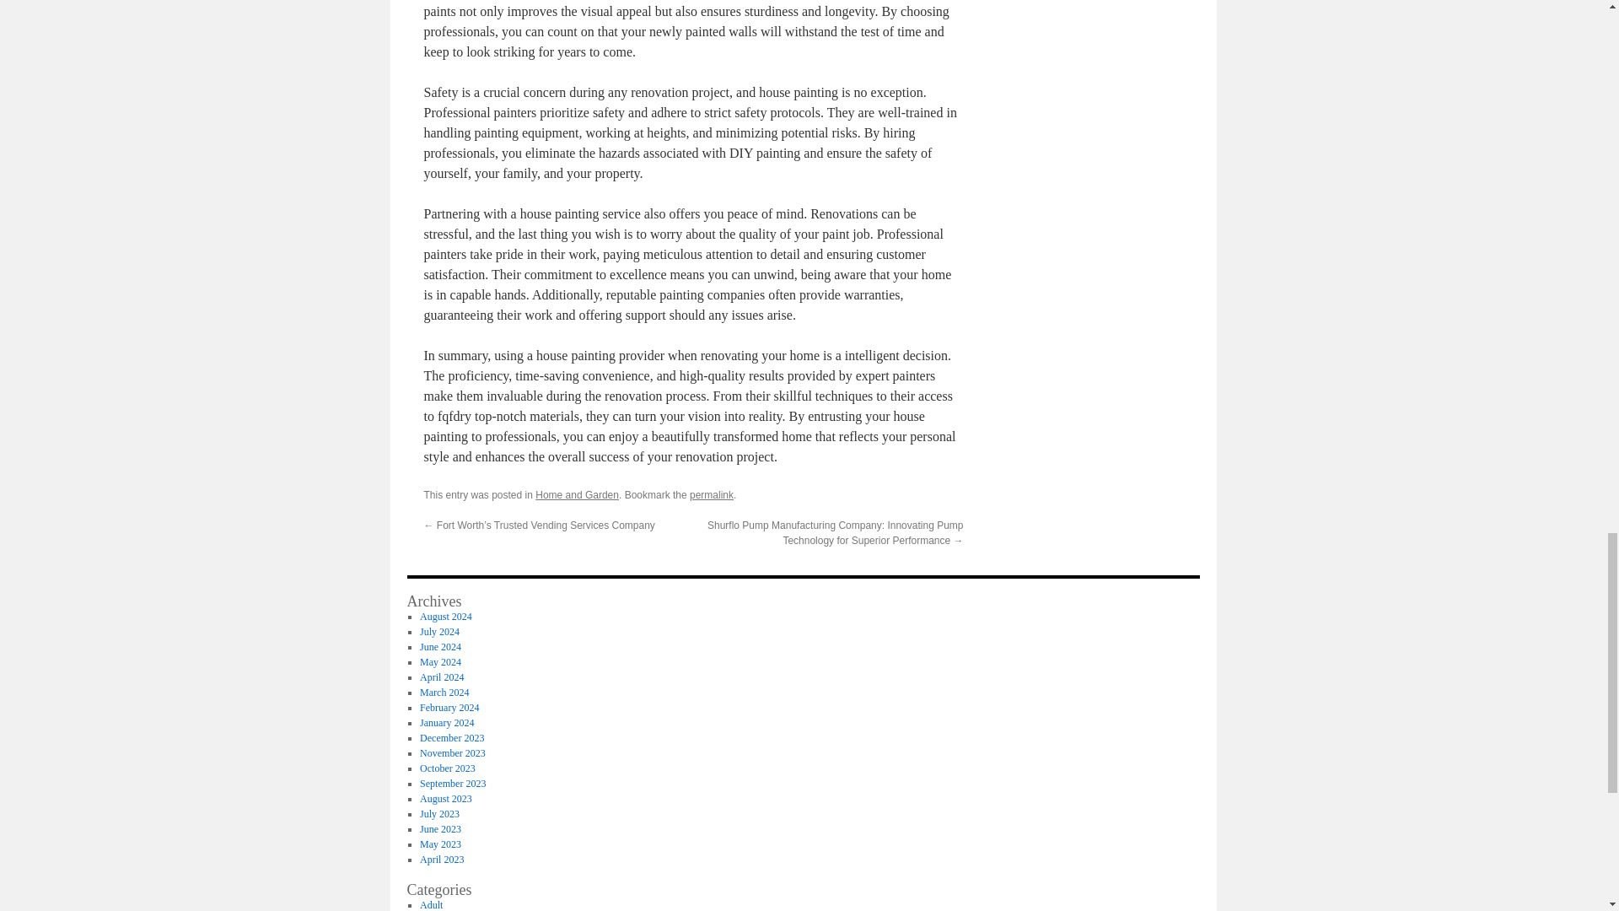 The height and width of the screenshot is (911, 1619). Describe the element at coordinates (439, 813) in the screenshot. I see `July 2023` at that location.